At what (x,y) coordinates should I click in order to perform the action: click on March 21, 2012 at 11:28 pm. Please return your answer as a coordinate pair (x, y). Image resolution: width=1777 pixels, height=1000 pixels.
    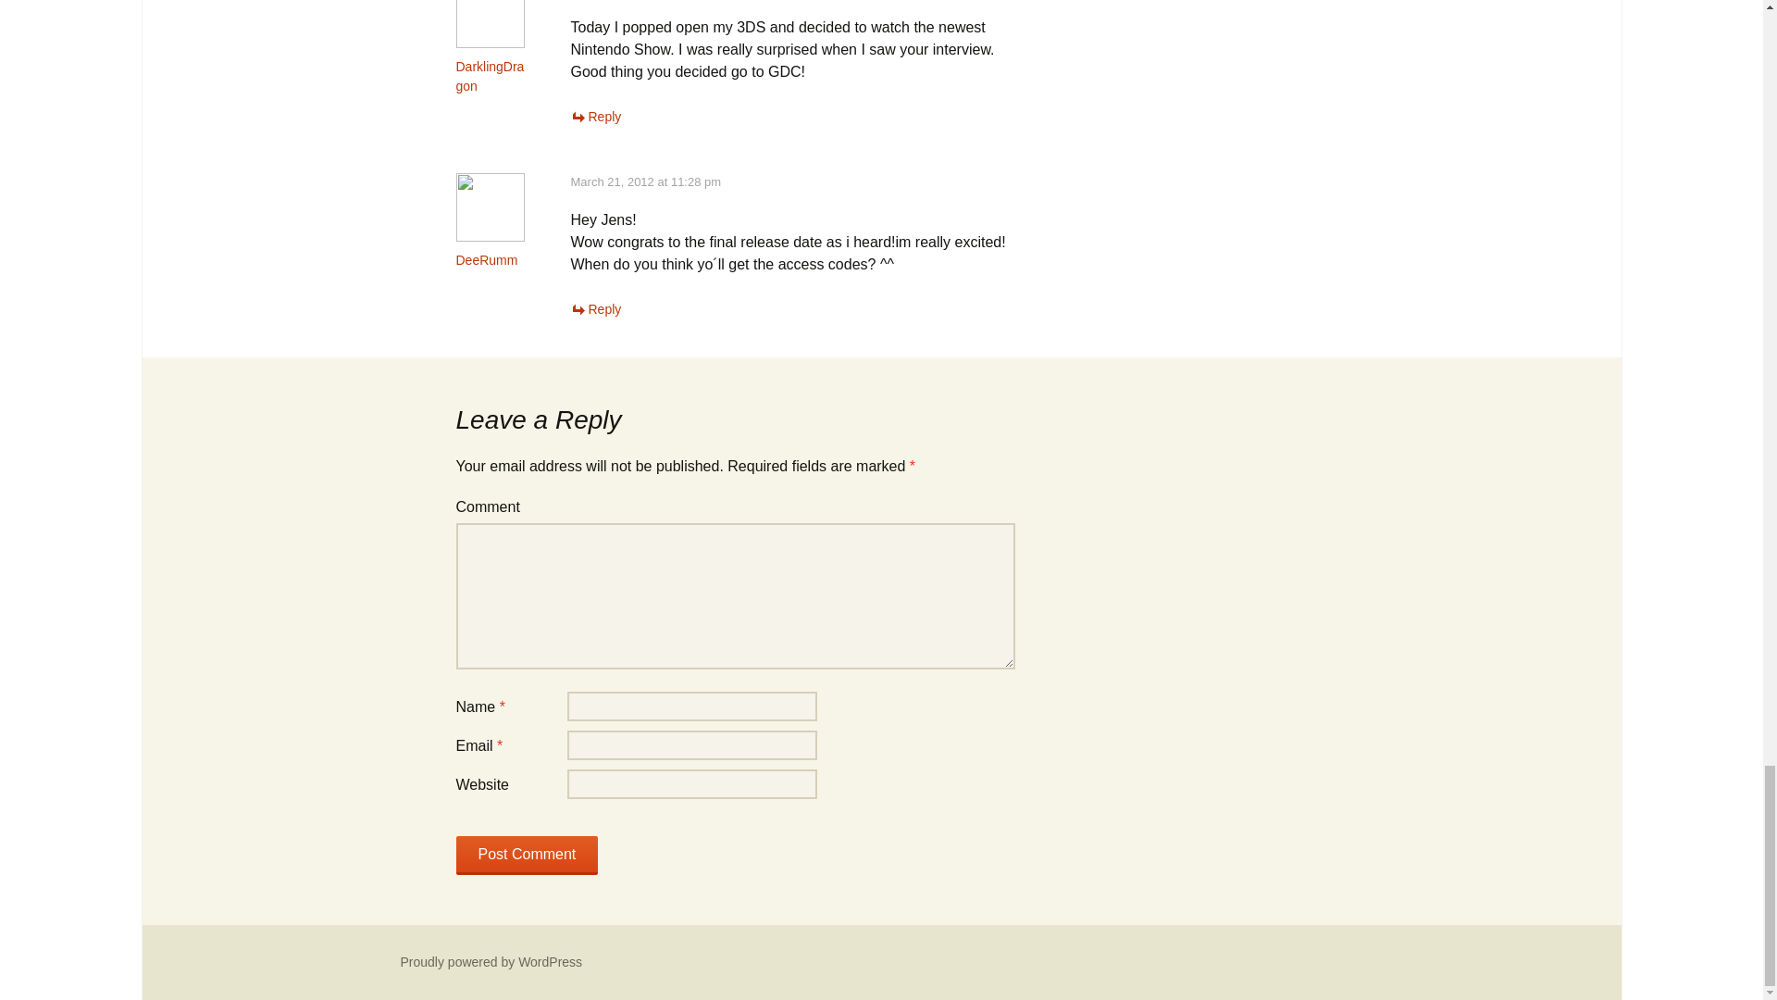
    Looking at the image, I should click on (646, 181).